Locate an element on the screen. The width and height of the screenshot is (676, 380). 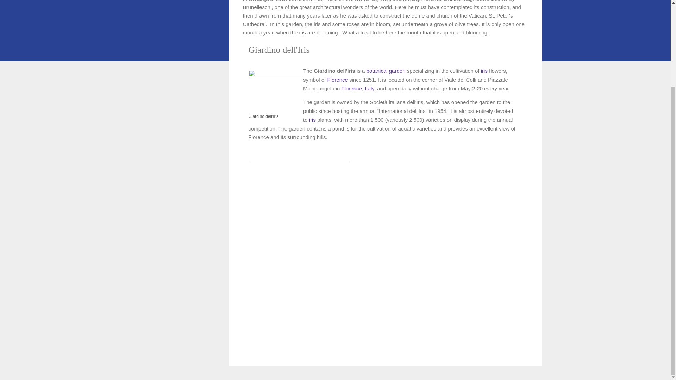
Italy is located at coordinates (369, 89).